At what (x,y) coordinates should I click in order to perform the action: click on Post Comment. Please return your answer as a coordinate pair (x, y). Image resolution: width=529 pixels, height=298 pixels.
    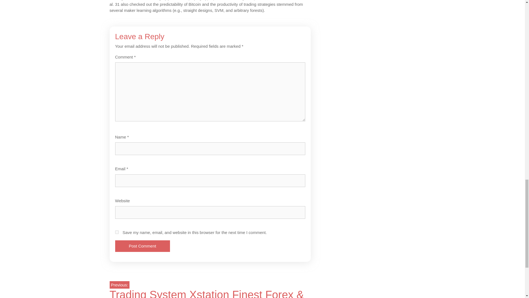
    Looking at the image, I should click on (142, 246).